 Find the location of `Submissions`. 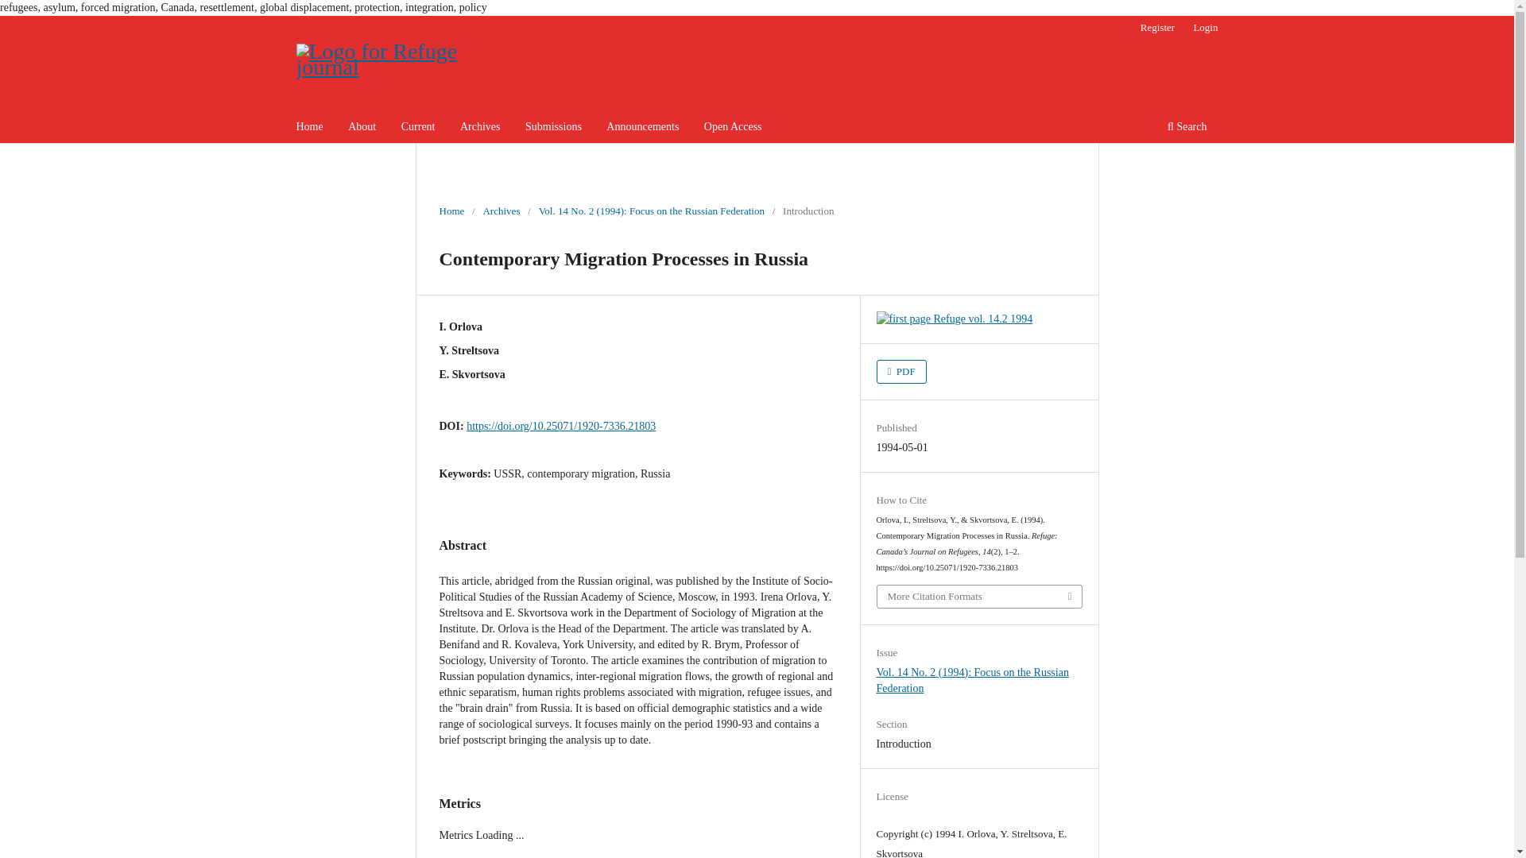

Submissions is located at coordinates (553, 129).